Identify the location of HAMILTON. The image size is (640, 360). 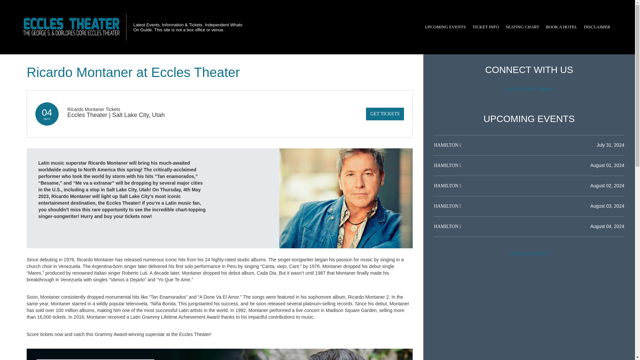
(447, 206).